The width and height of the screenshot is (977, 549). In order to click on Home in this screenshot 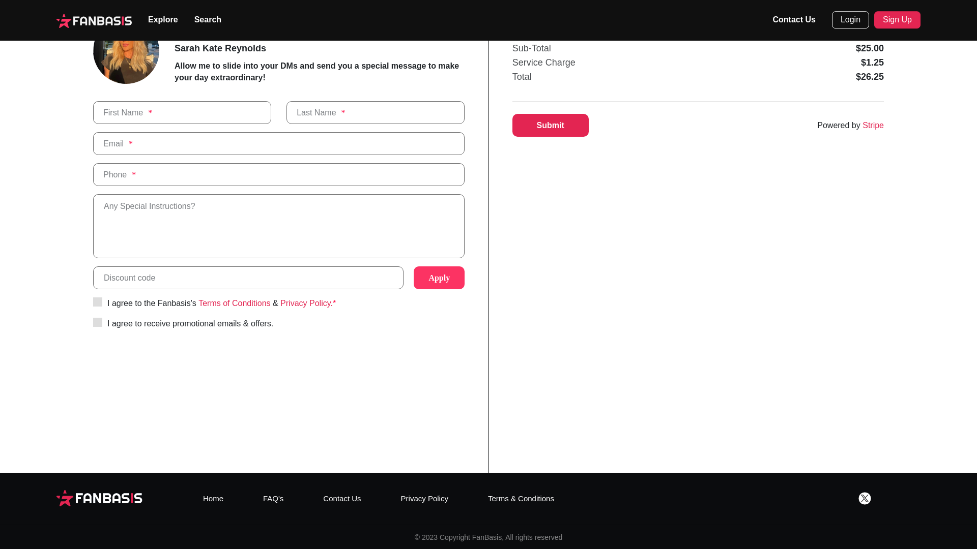, I will do `click(213, 498)`.